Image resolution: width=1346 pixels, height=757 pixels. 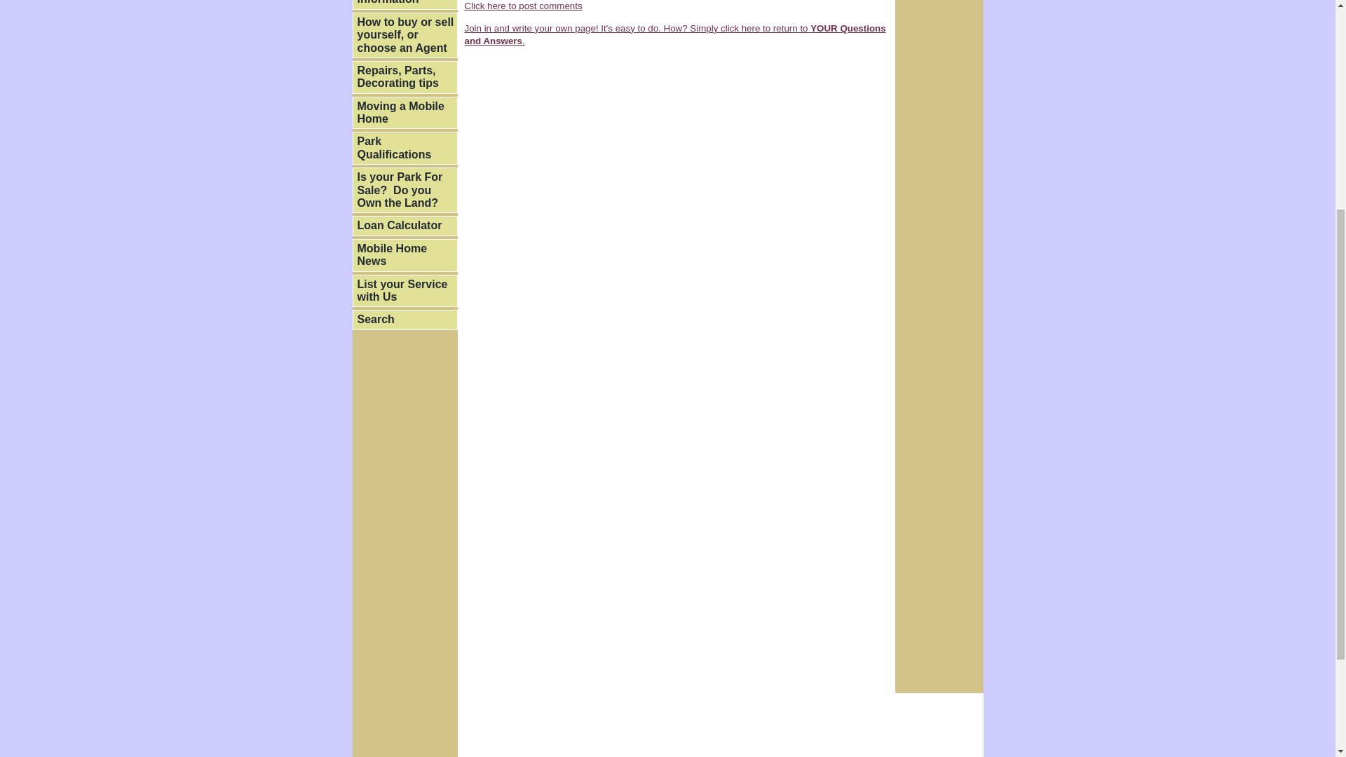 What do you see at coordinates (404, 291) in the screenshot?
I see `List your Service with Us` at bounding box center [404, 291].